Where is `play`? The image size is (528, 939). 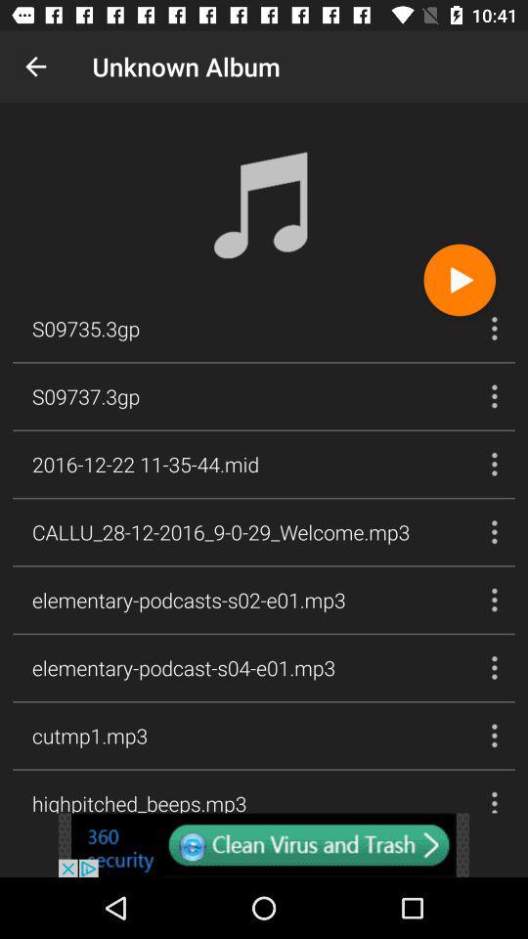
play is located at coordinates (460, 280).